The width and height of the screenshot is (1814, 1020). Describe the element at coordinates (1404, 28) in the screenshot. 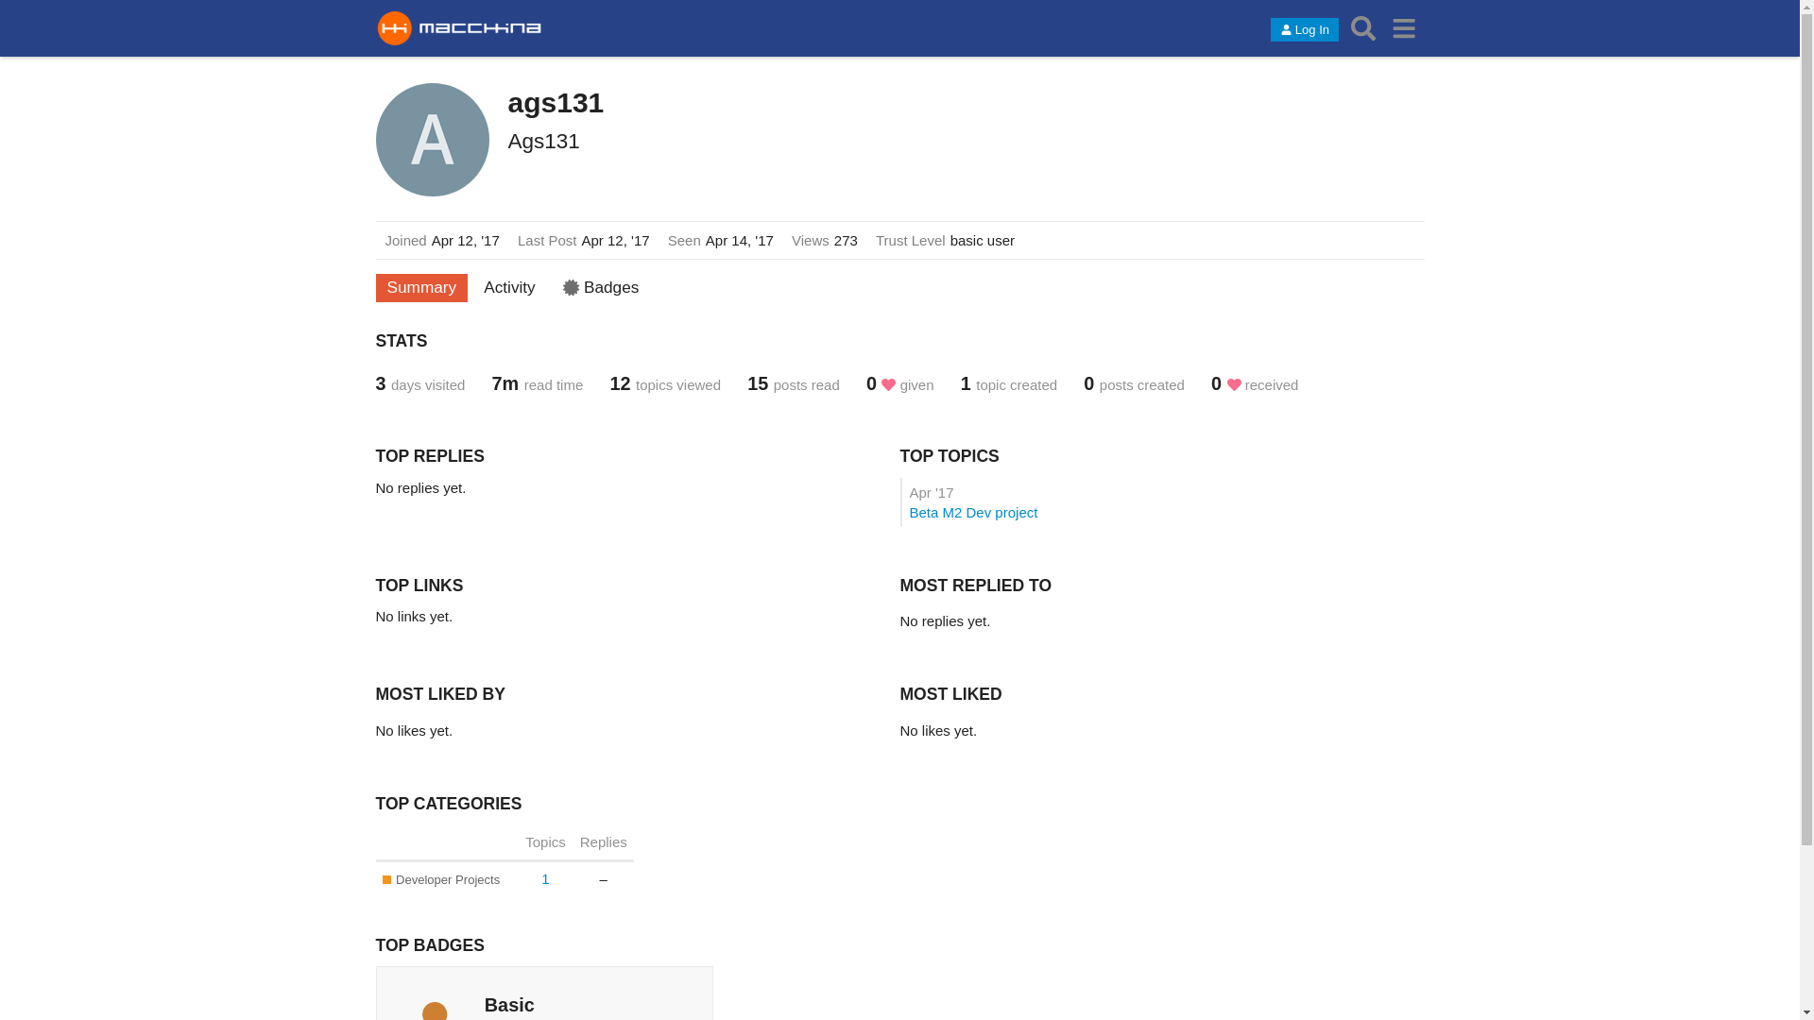

I see `go to another topic list or category` at that location.